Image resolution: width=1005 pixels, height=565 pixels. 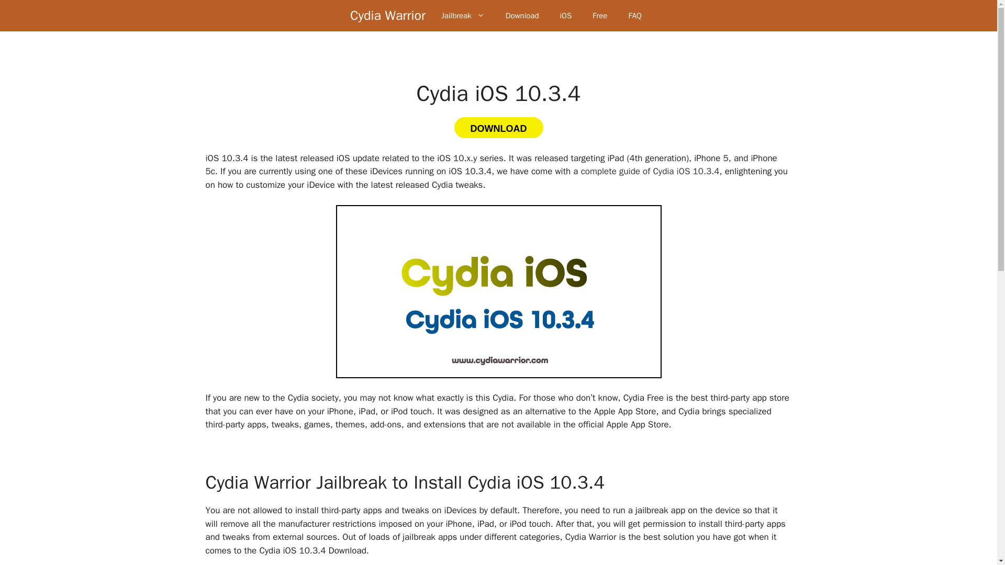 I want to click on complete guide of Cydia iOS 10.3.4, so click(x=650, y=172).